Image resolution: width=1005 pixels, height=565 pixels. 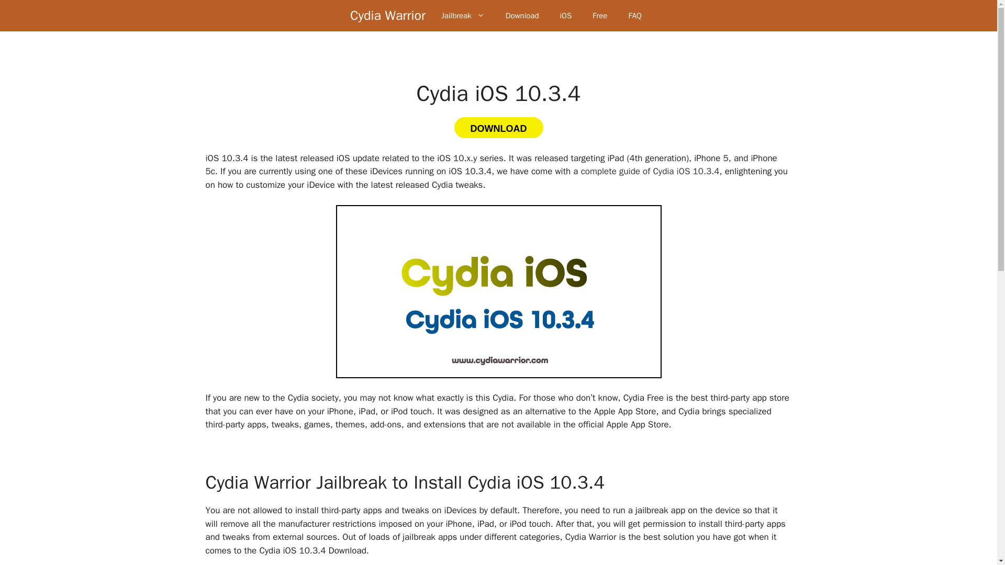 I want to click on complete guide of Cydia iOS 10.3.4, so click(x=650, y=172).